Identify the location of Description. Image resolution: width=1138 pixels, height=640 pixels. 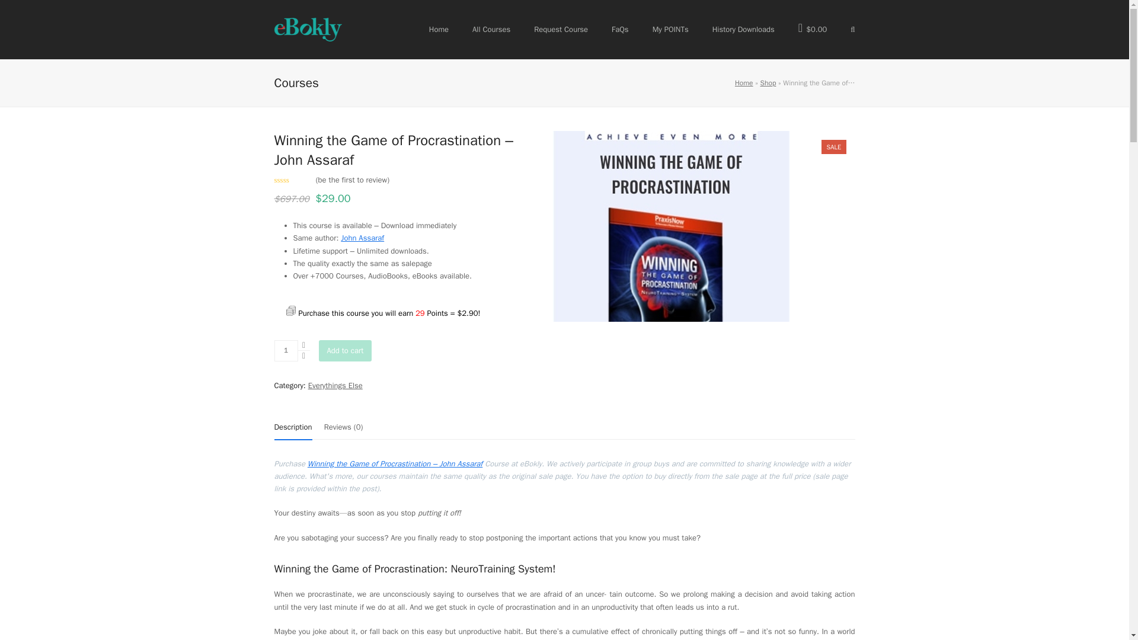
(293, 428).